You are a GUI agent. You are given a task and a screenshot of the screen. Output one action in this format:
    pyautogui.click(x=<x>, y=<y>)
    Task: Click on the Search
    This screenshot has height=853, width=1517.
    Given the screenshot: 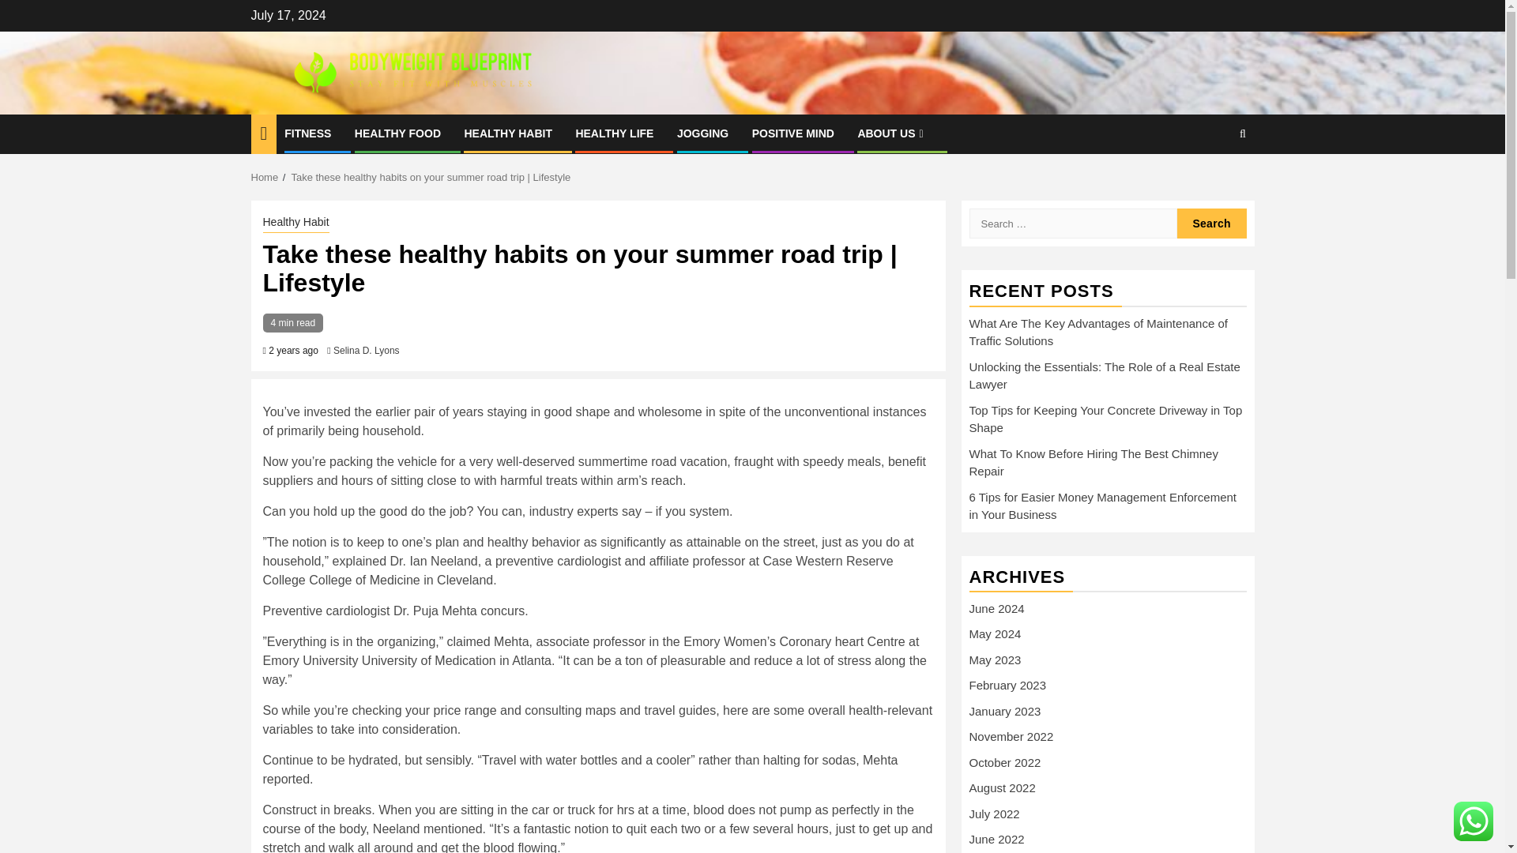 What is the action you would take?
    pyautogui.click(x=1212, y=182)
    